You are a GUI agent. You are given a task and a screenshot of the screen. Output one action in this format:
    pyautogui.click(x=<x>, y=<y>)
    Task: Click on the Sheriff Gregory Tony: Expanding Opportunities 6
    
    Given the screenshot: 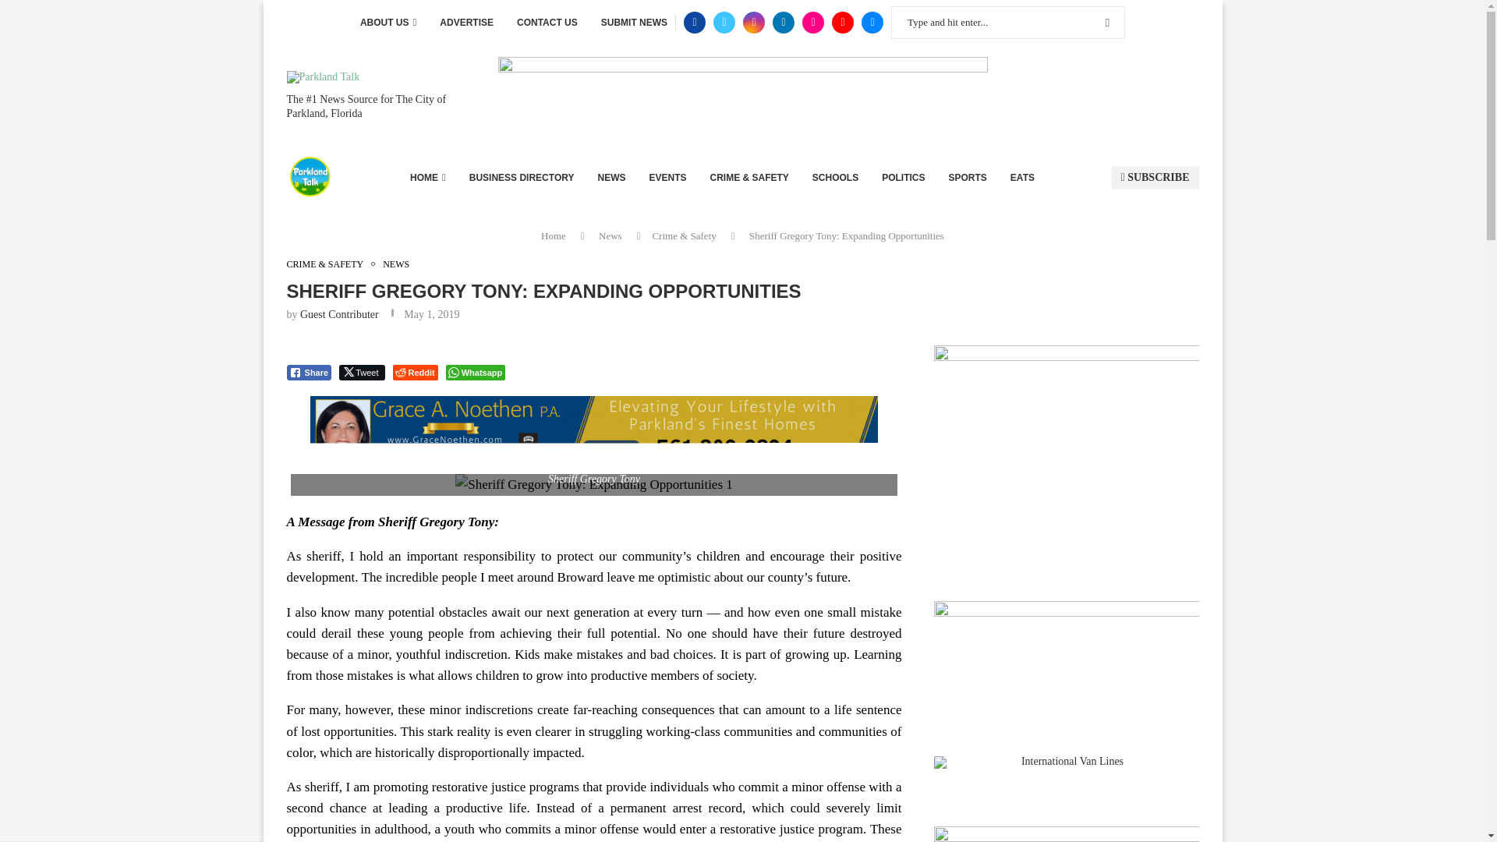 What is the action you would take?
    pyautogui.click(x=594, y=485)
    